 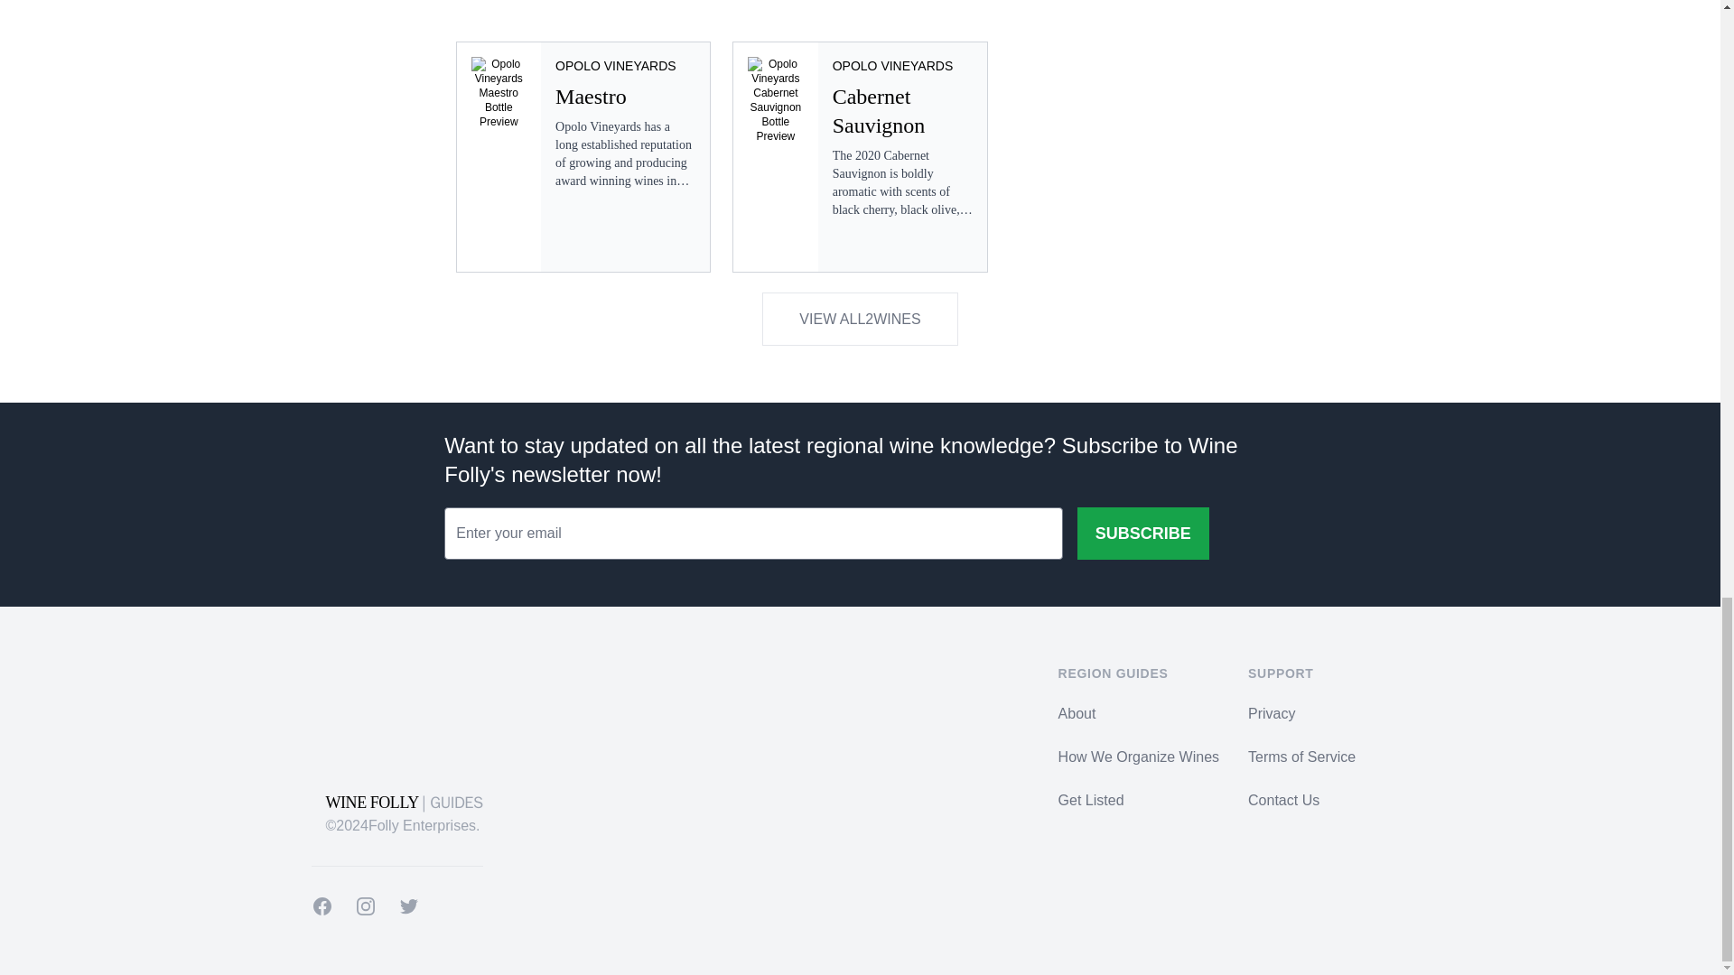 I want to click on Privacy, so click(x=1272, y=713).